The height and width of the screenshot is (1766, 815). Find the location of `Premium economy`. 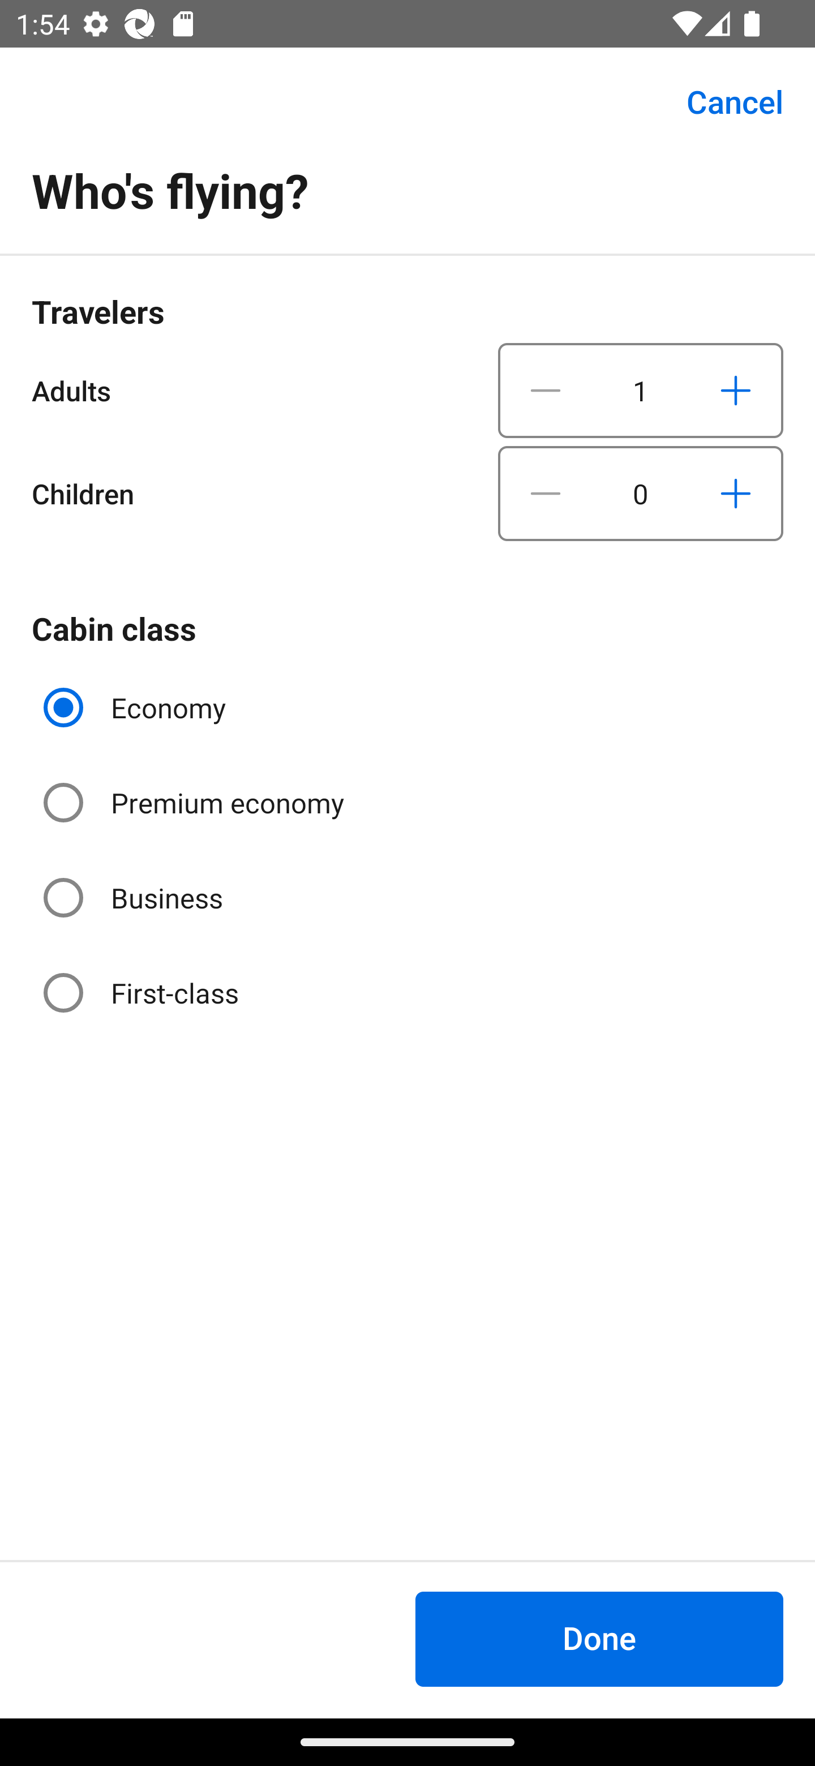

Premium economy is located at coordinates (196, 803).